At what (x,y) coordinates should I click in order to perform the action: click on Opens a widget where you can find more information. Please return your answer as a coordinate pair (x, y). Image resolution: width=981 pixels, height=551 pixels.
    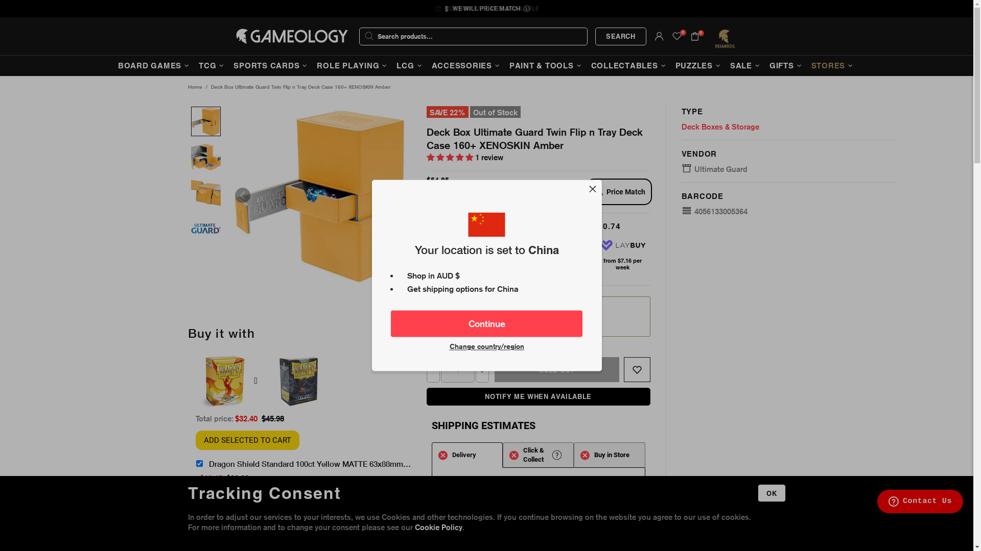
    Looking at the image, I should click on (920, 503).